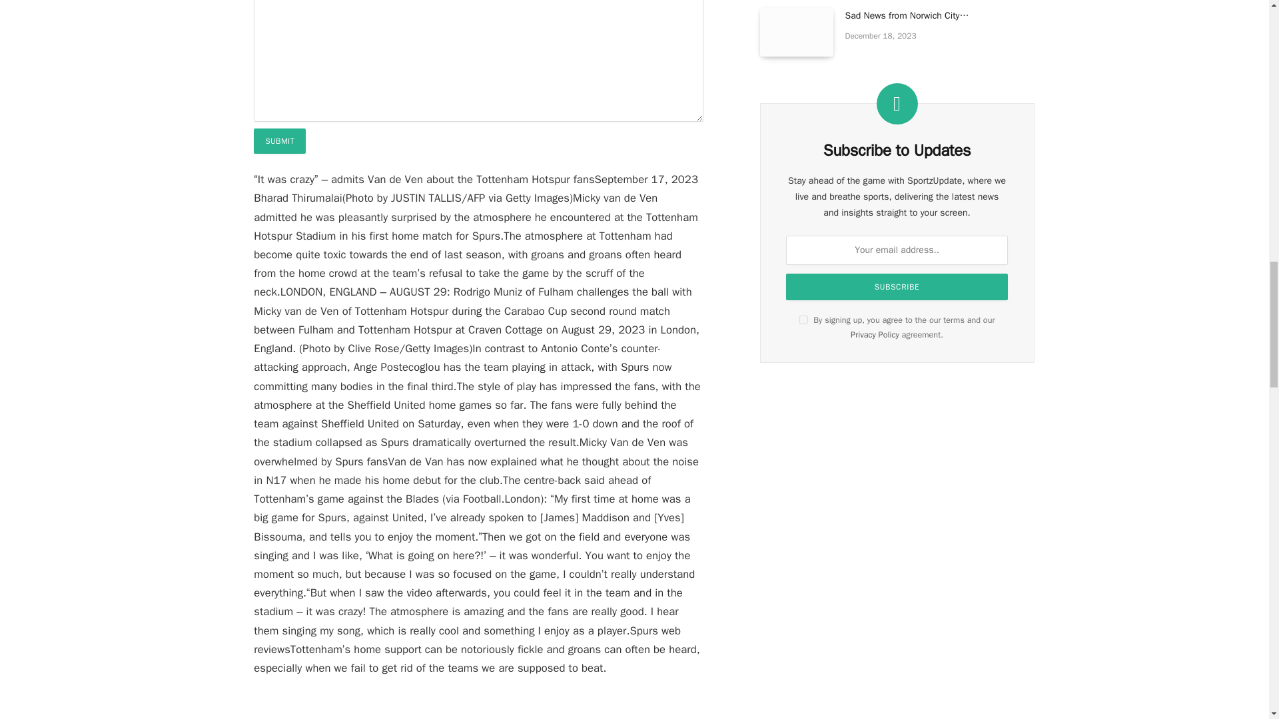 This screenshot has width=1279, height=719. Describe the element at coordinates (897, 287) in the screenshot. I see `Subscribe` at that location.